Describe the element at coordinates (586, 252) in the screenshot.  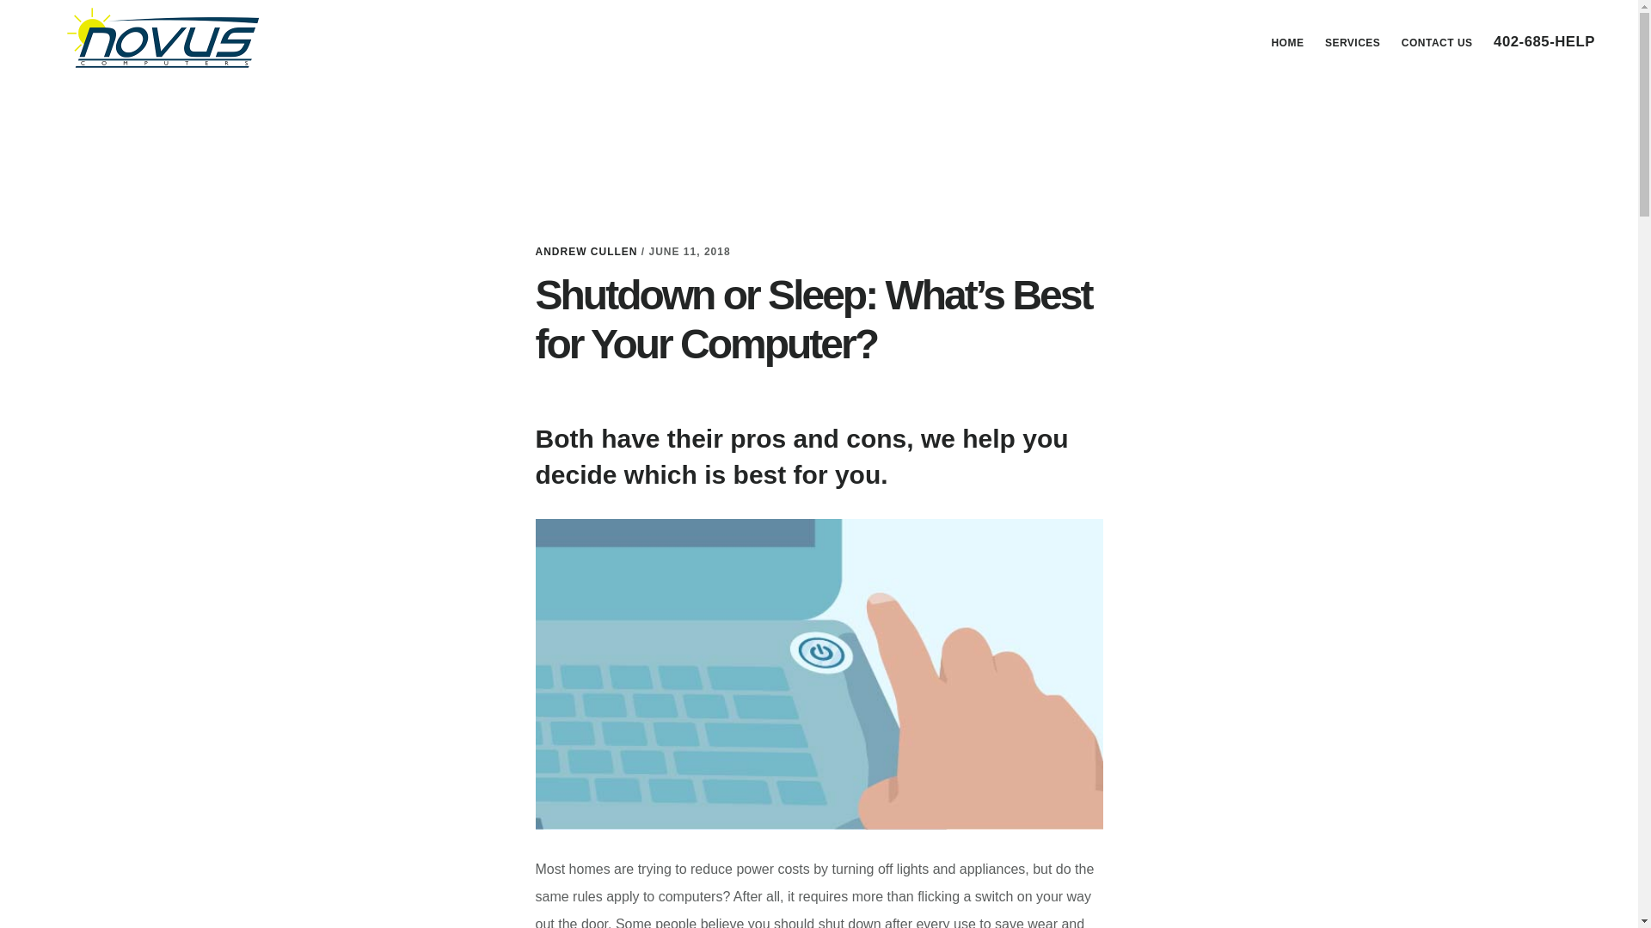
I see `ANDREW CULLEN` at that location.